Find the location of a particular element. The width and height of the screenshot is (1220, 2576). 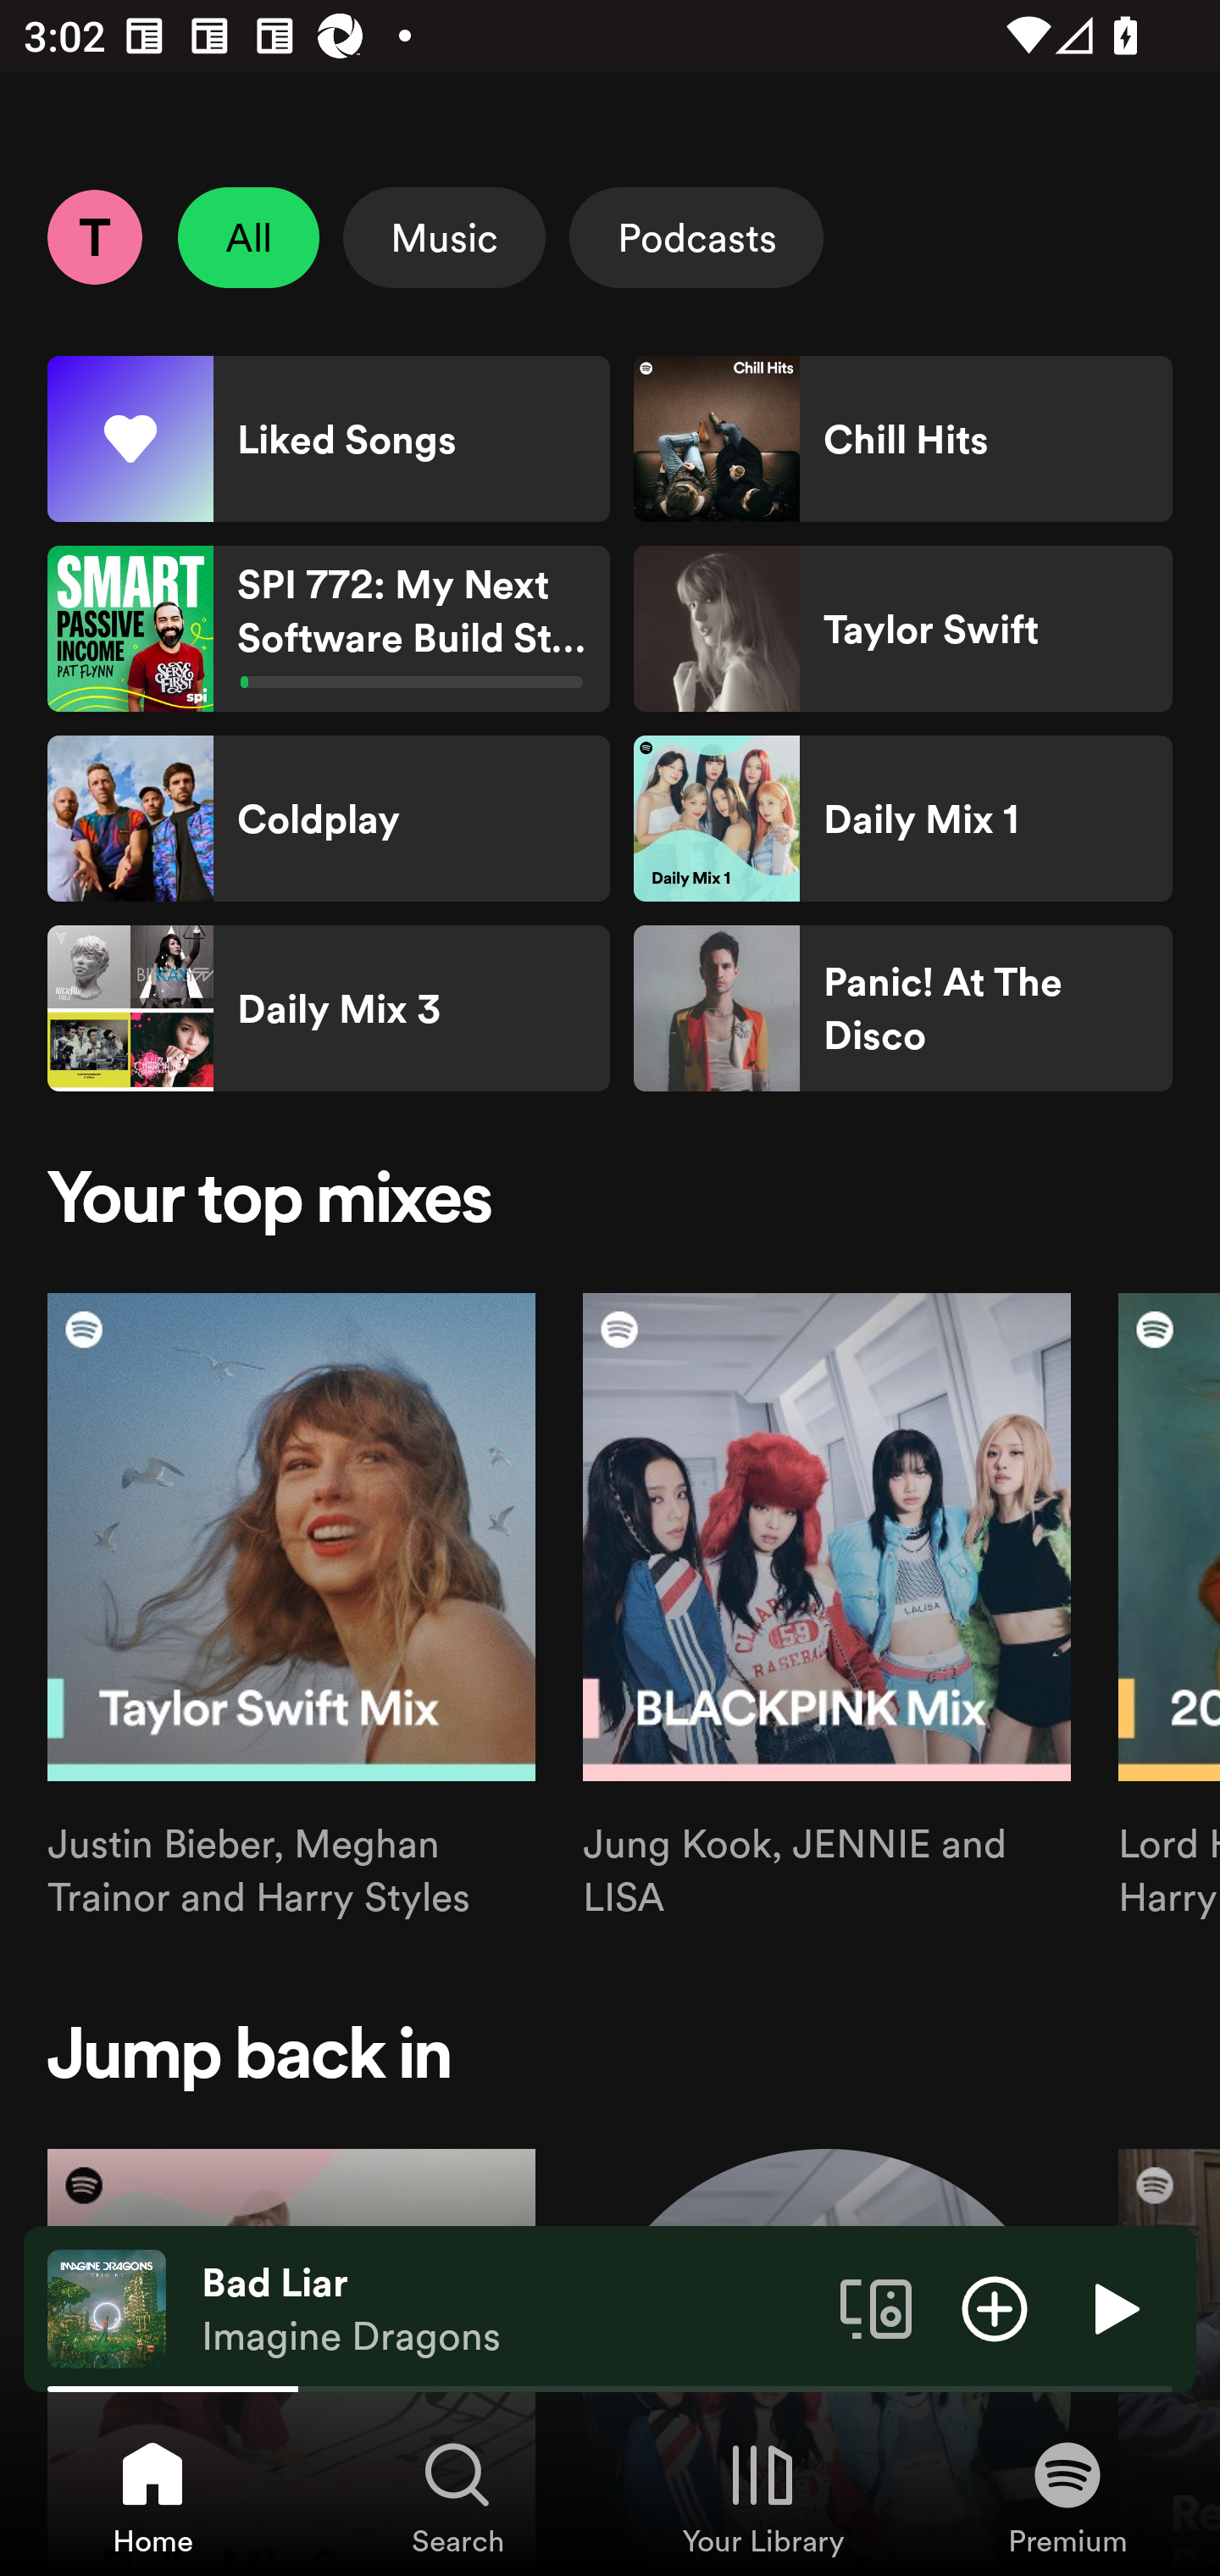

Bad Liar Imagine Dragons is located at coordinates (508, 2309).